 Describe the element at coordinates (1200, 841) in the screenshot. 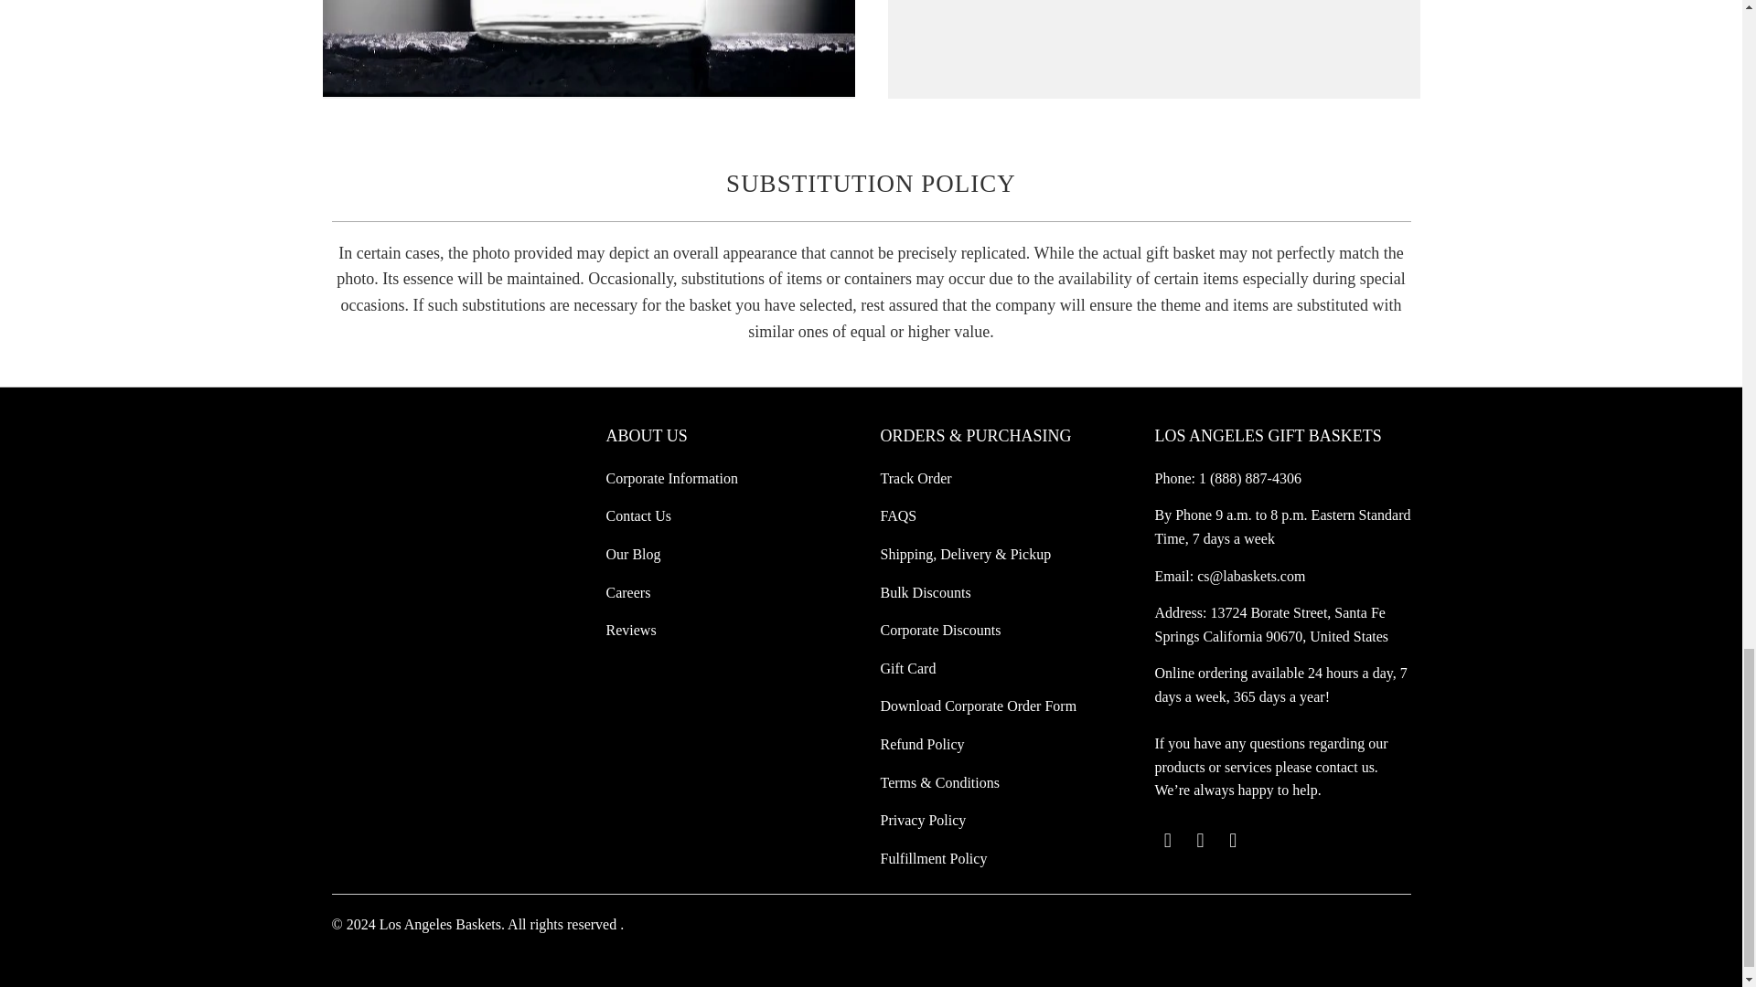

I see `Los Angeles Baskets on Facebook` at that location.